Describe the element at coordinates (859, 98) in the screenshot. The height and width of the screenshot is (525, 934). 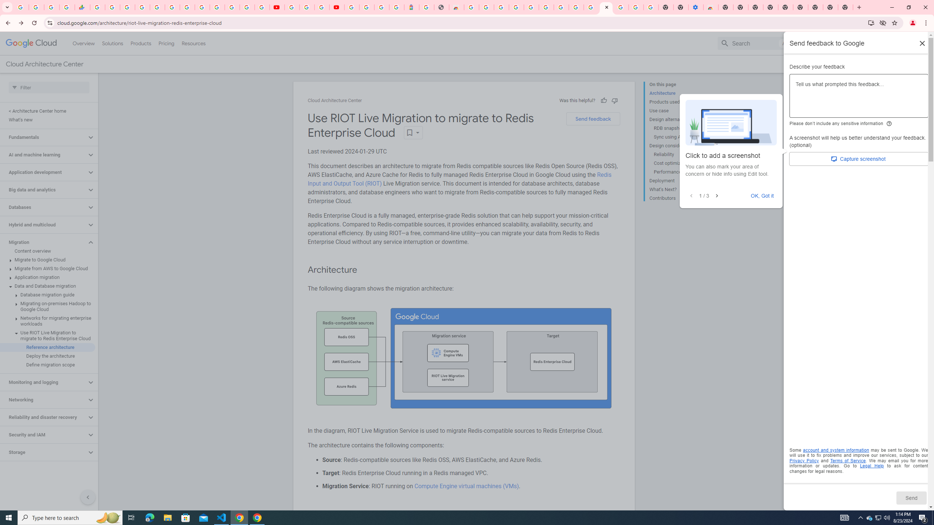
I see `Describe your feedback` at that location.